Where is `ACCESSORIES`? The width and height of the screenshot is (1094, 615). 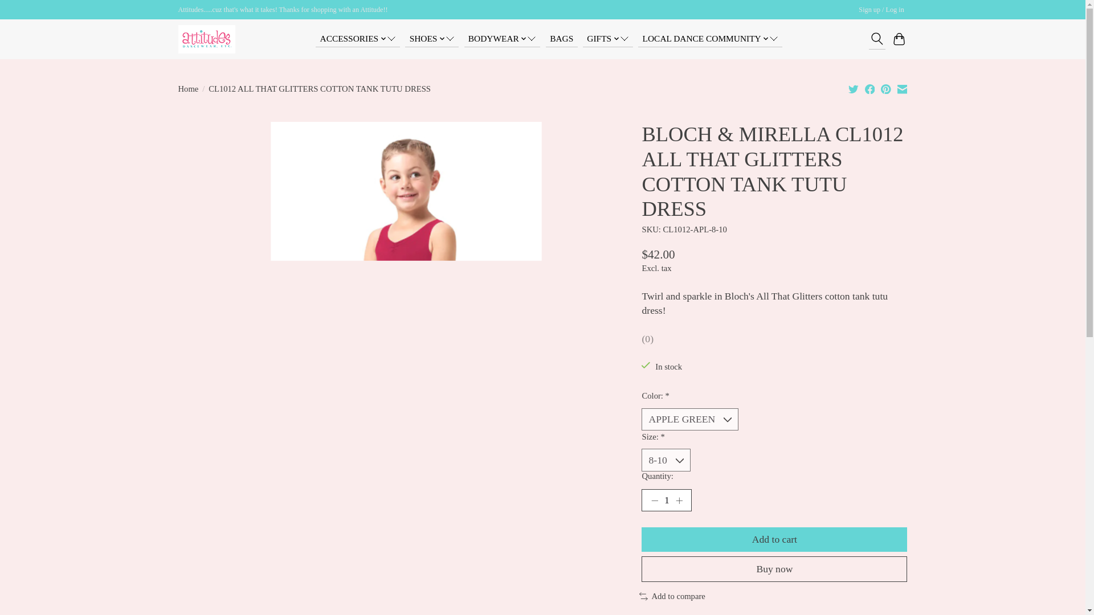
ACCESSORIES is located at coordinates (357, 39).